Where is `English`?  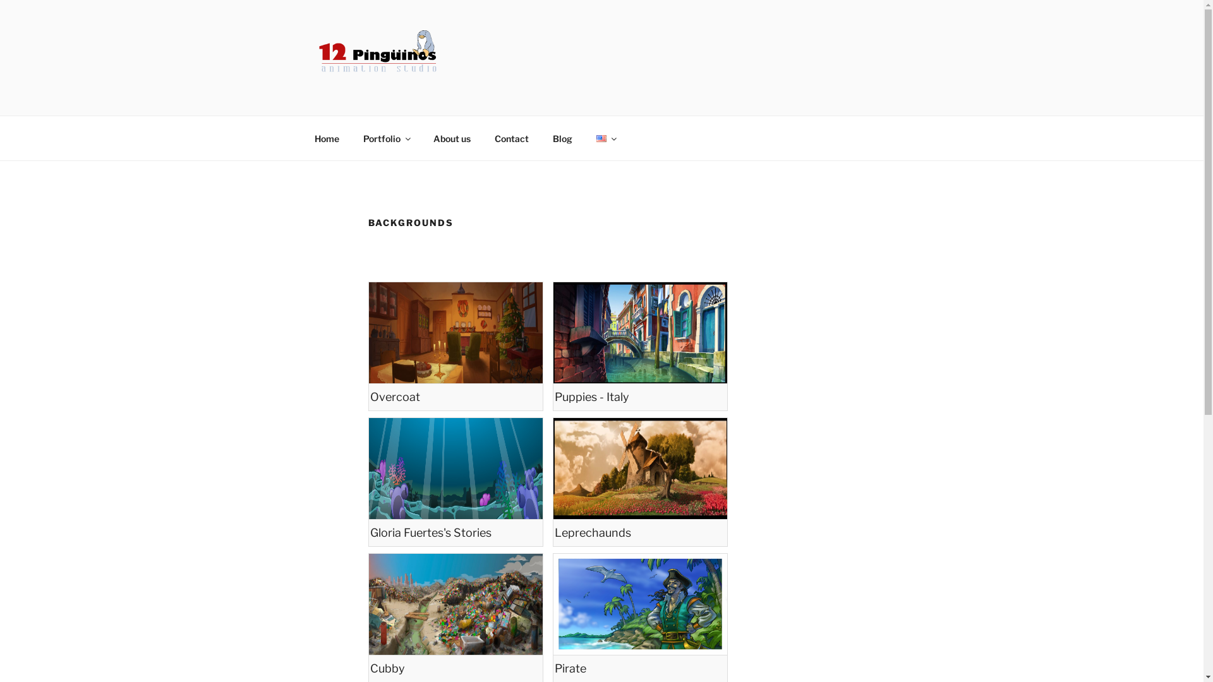 English is located at coordinates (601, 139).